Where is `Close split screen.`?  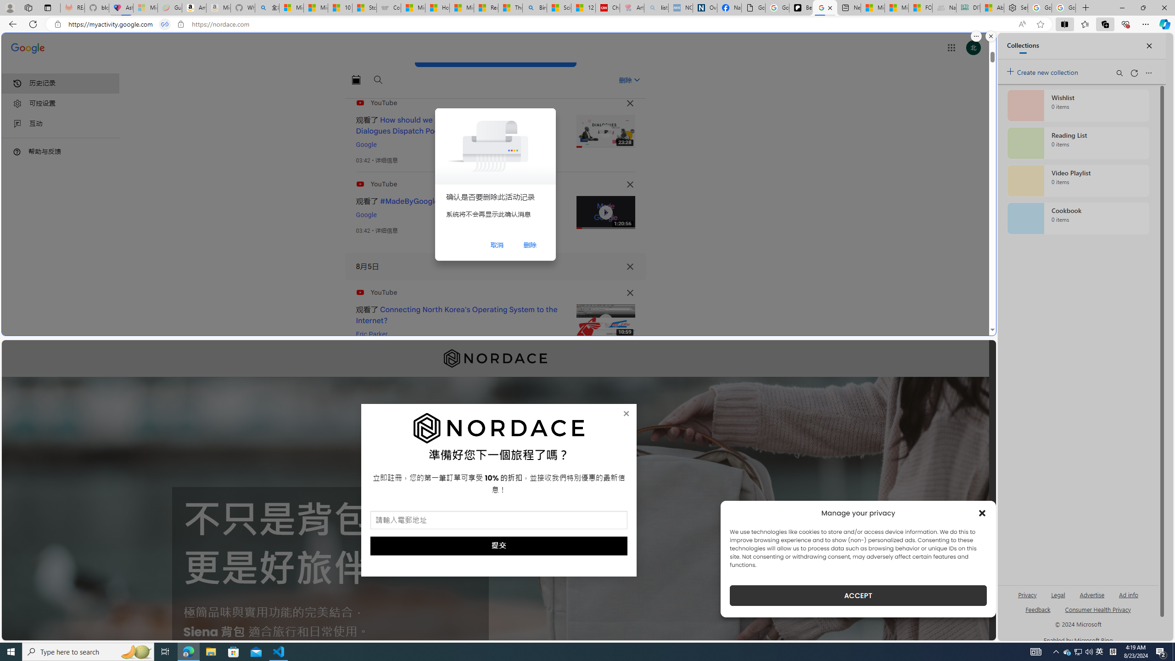 Close split screen. is located at coordinates (991, 36).